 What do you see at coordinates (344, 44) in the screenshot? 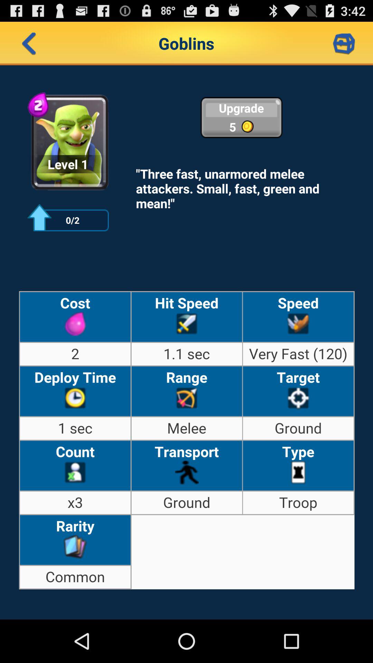
I see `go to market` at bounding box center [344, 44].